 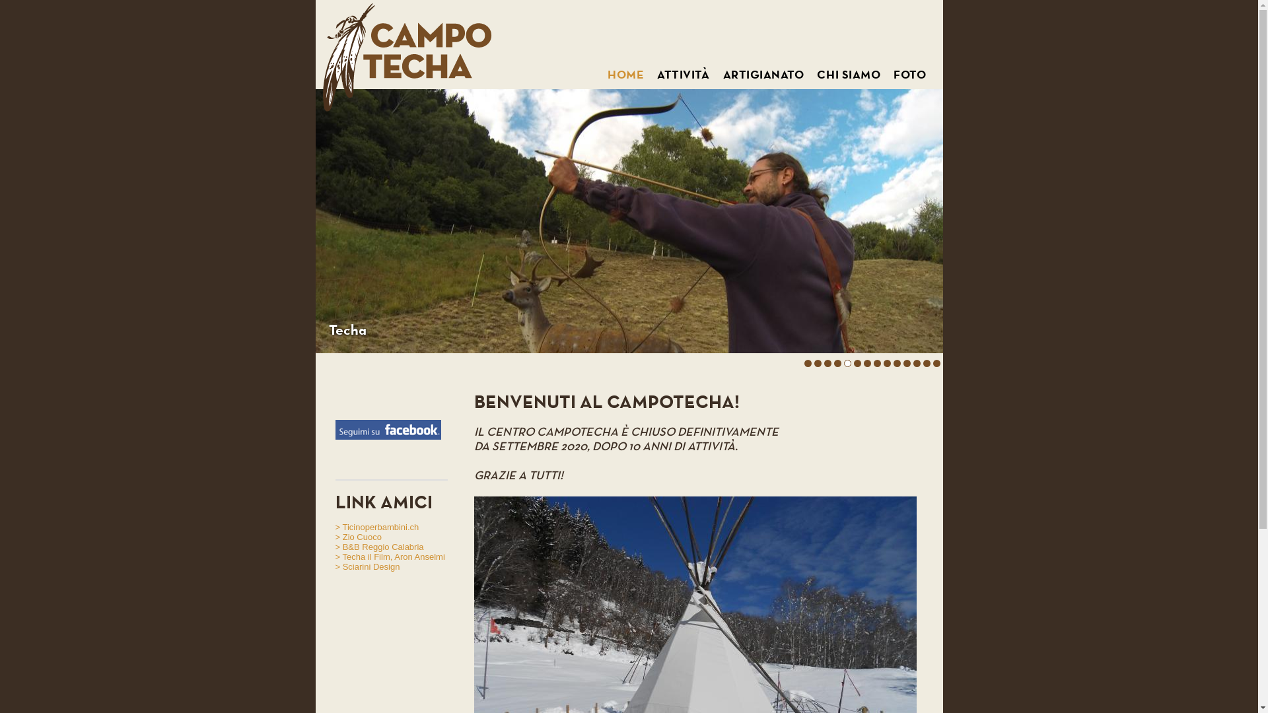 What do you see at coordinates (910, 75) in the screenshot?
I see `FOTO` at bounding box center [910, 75].